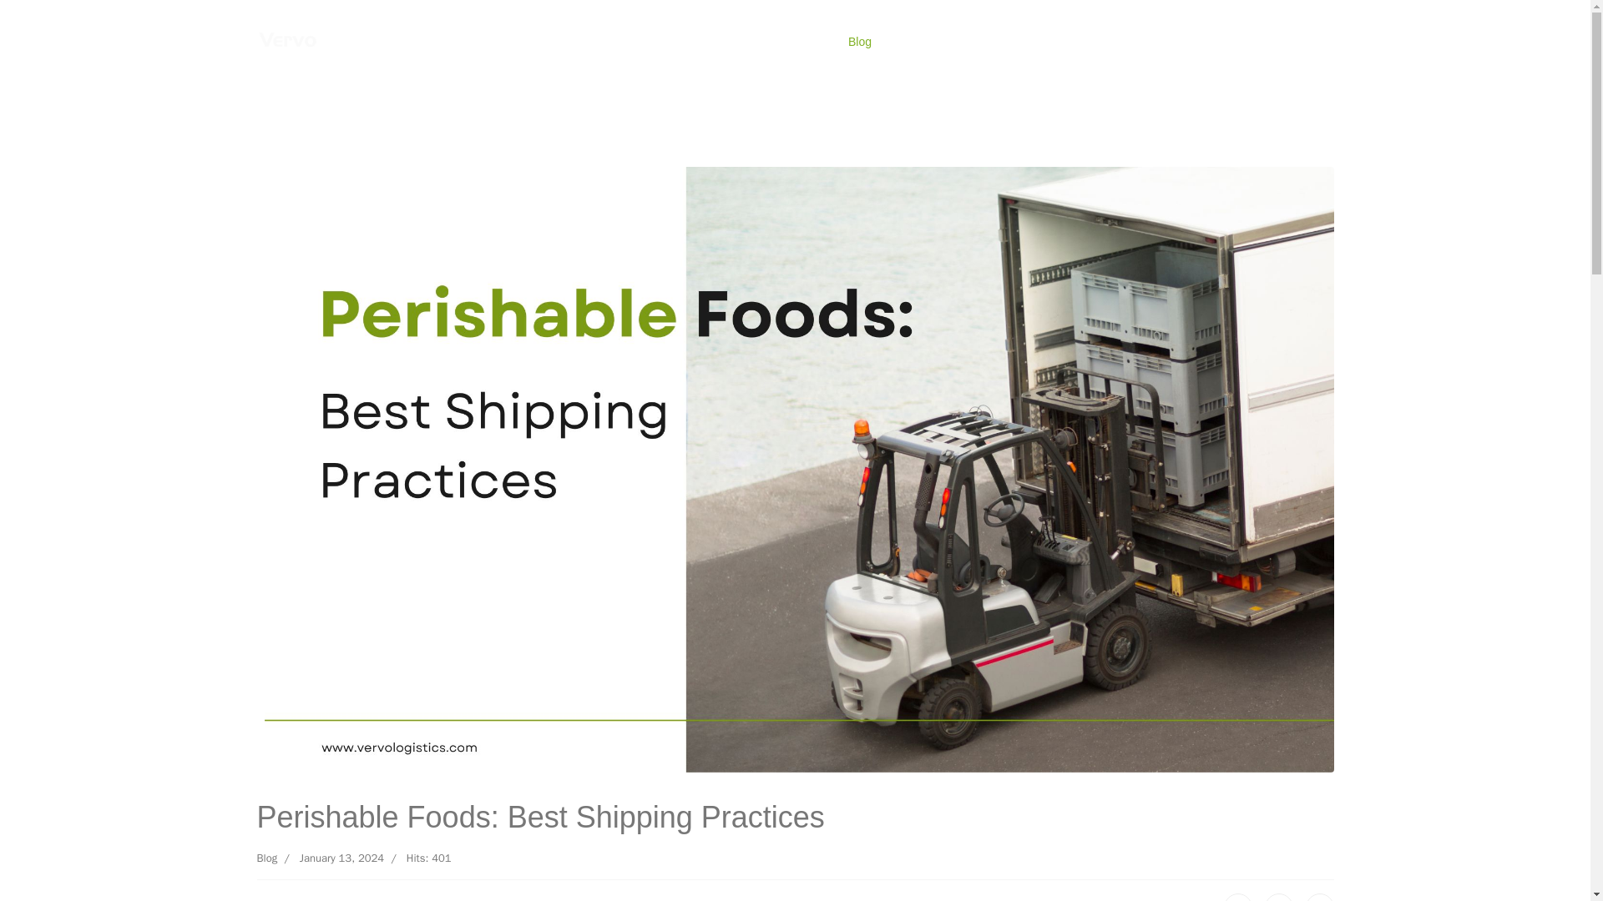 The image size is (1603, 901). I want to click on LinkedIn, so click(1319, 898).